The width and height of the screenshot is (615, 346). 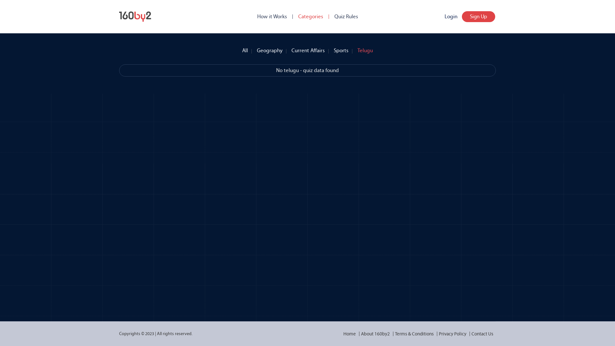 What do you see at coordinates (479, 17) in the screenshot?
I see `Sign Up` at bounding box center [479, 17].